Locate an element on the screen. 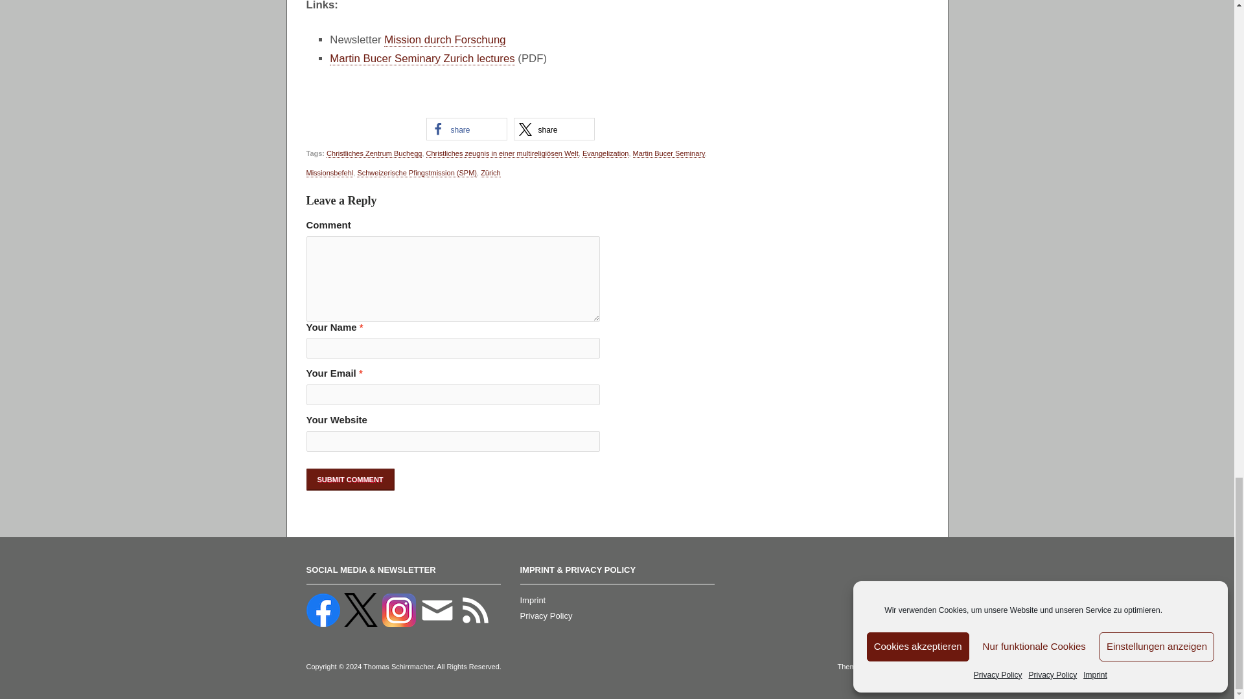  ProMundis Blog RSS is located at coordinates (476, 610).